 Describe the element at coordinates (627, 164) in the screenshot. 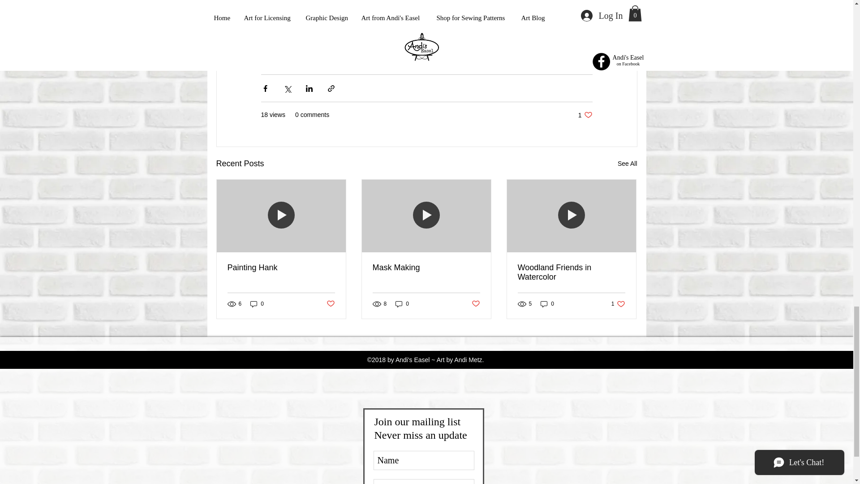

I see `0` at that location.